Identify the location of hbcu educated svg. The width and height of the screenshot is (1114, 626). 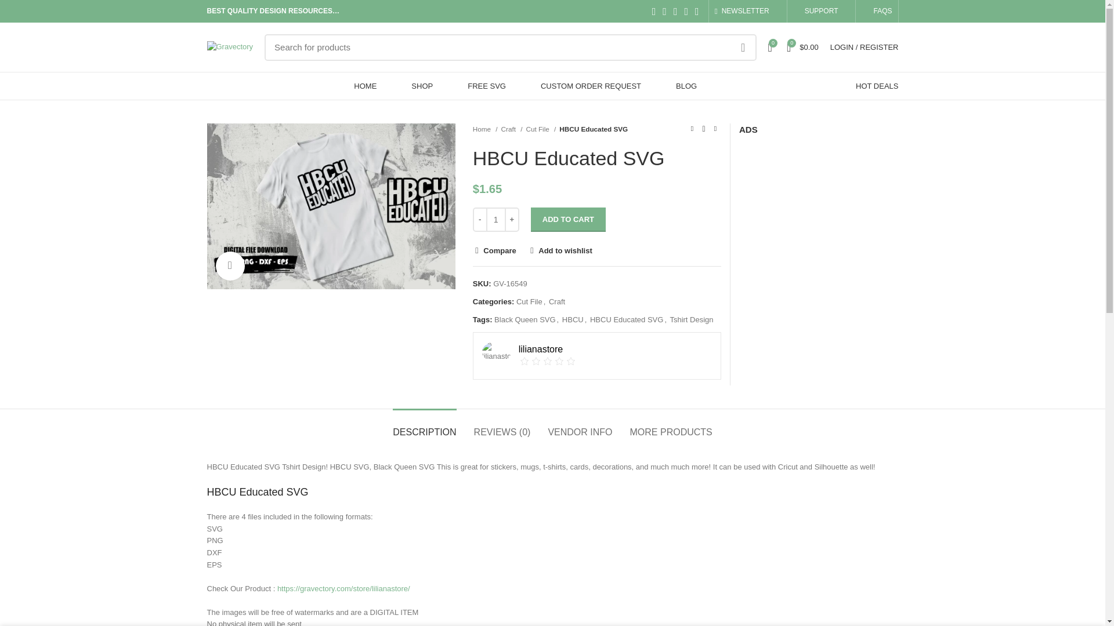
(330, 206).